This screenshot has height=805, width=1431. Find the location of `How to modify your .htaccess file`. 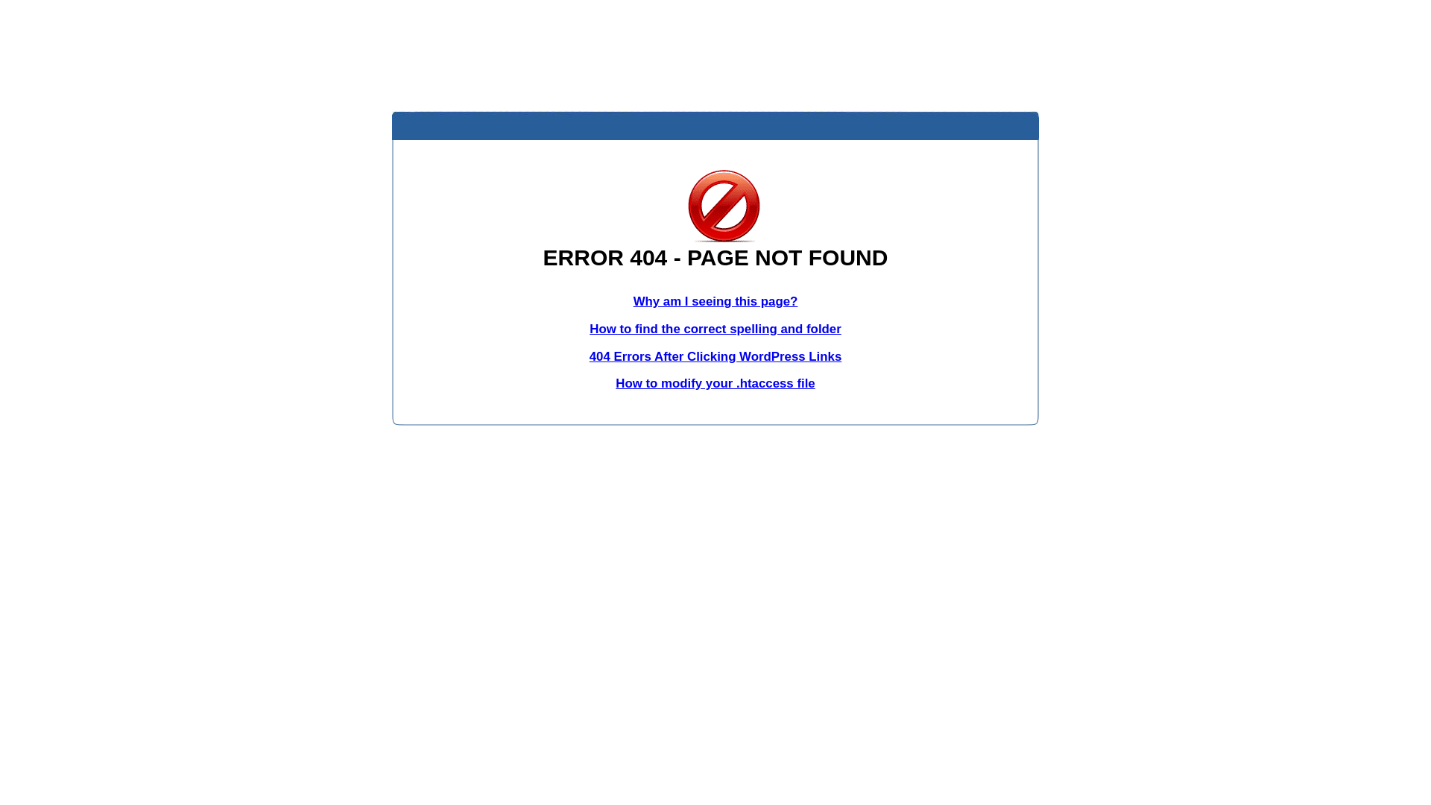

How to modify your .htaccess file is located at coordinates (715, 383).